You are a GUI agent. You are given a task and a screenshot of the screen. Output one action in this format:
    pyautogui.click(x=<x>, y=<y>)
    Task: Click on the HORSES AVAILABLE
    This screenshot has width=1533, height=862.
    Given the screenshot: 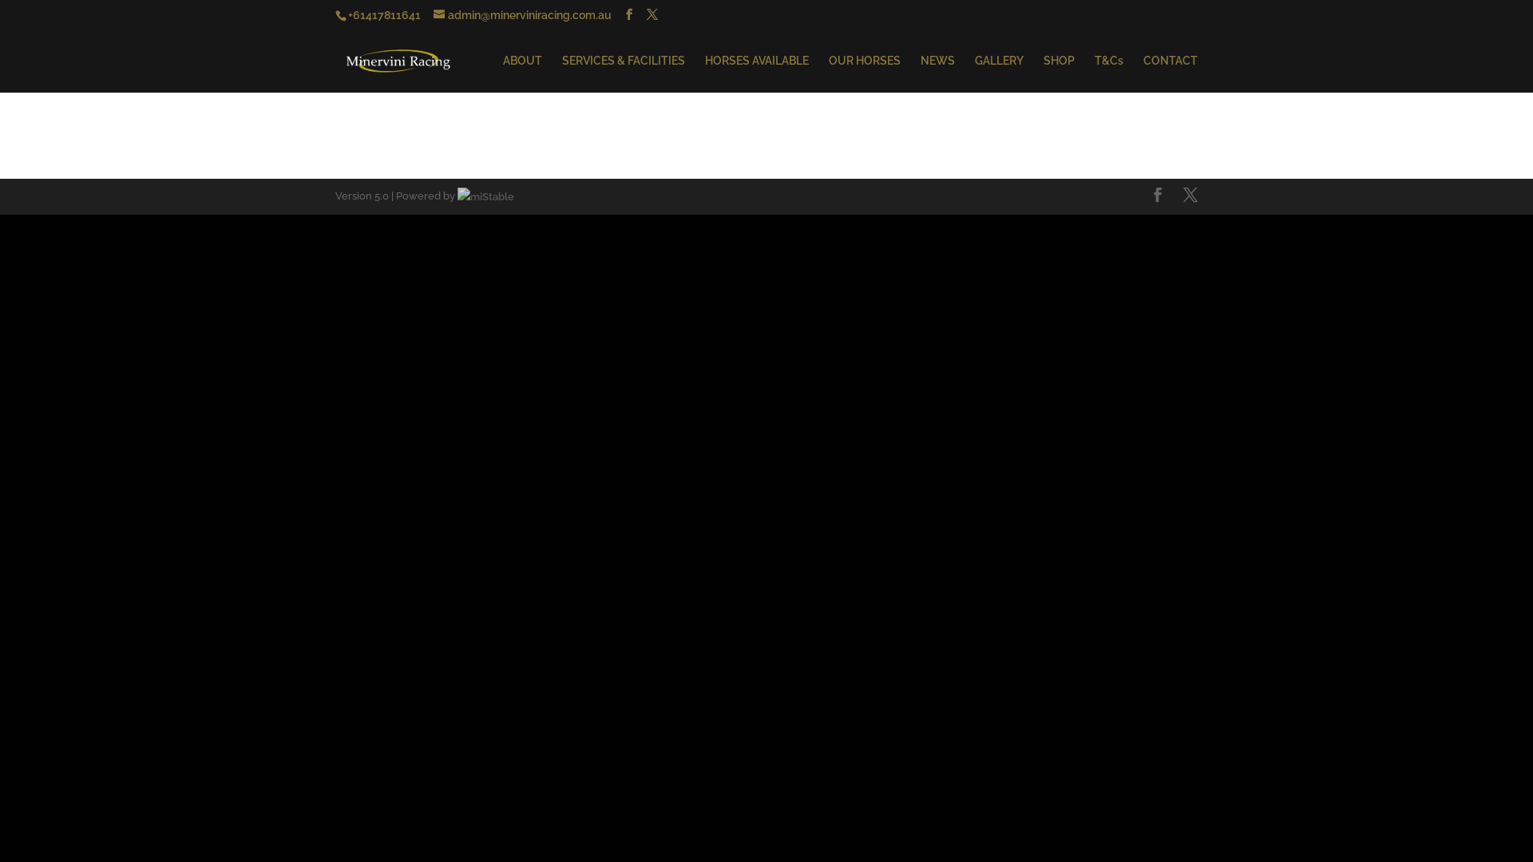 What is the action you would take?
    pyautogui.click(x=757, y=73)
    